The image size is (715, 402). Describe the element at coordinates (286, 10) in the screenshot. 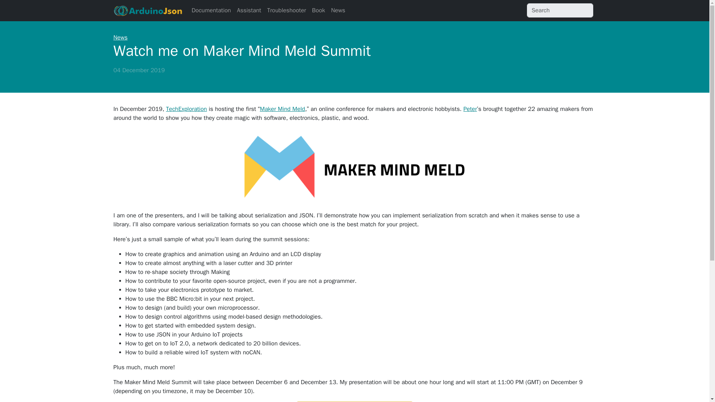

I see `Troubleshooter` at that location.